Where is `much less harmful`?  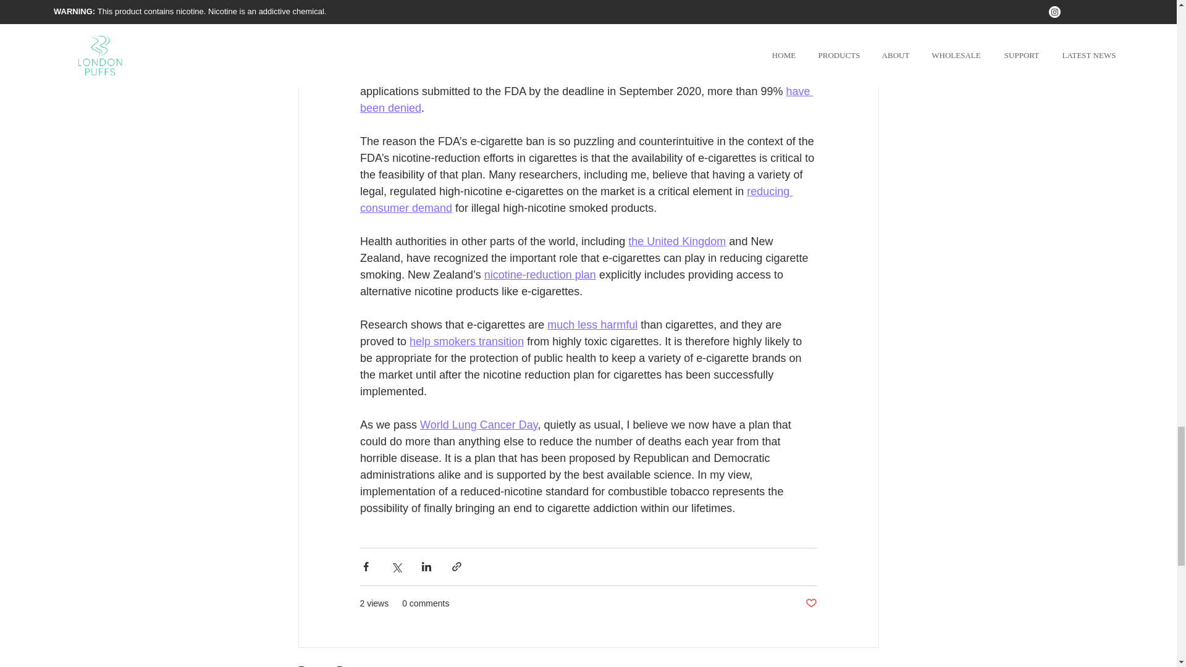
much less harmful is located at coordinates (592, 325).